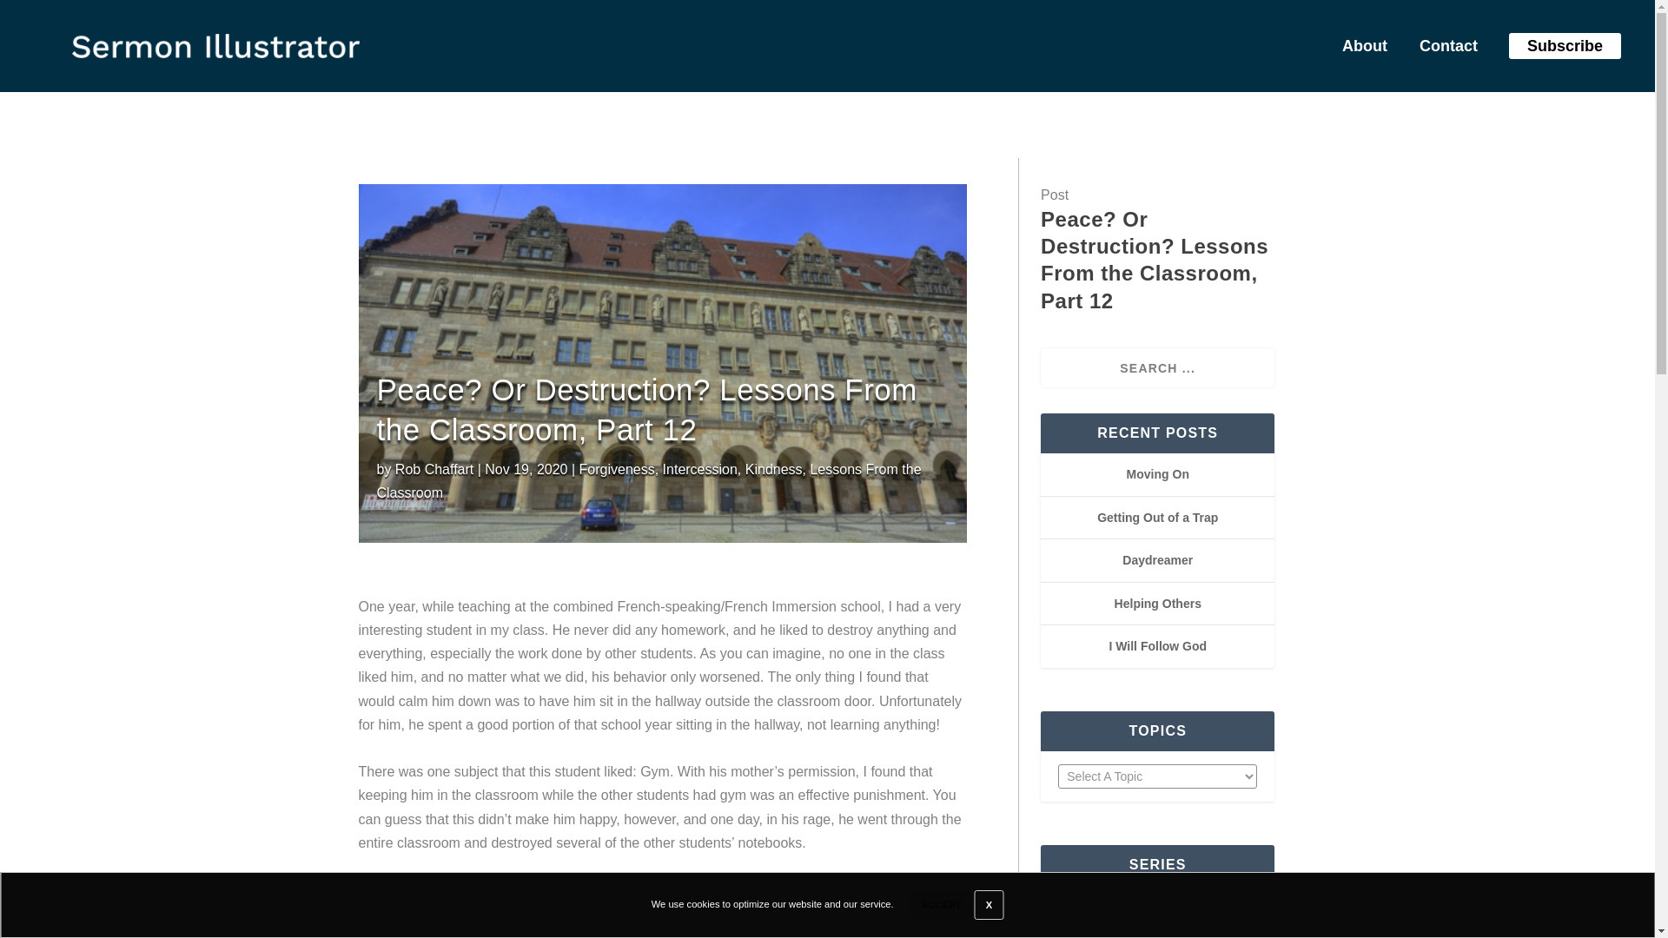 This screenshot has height=938, width=1668. What do you see at coordinates (1564, 45) in the screenshot?
I see `Subscribe` at bounding box center [1564, 45].